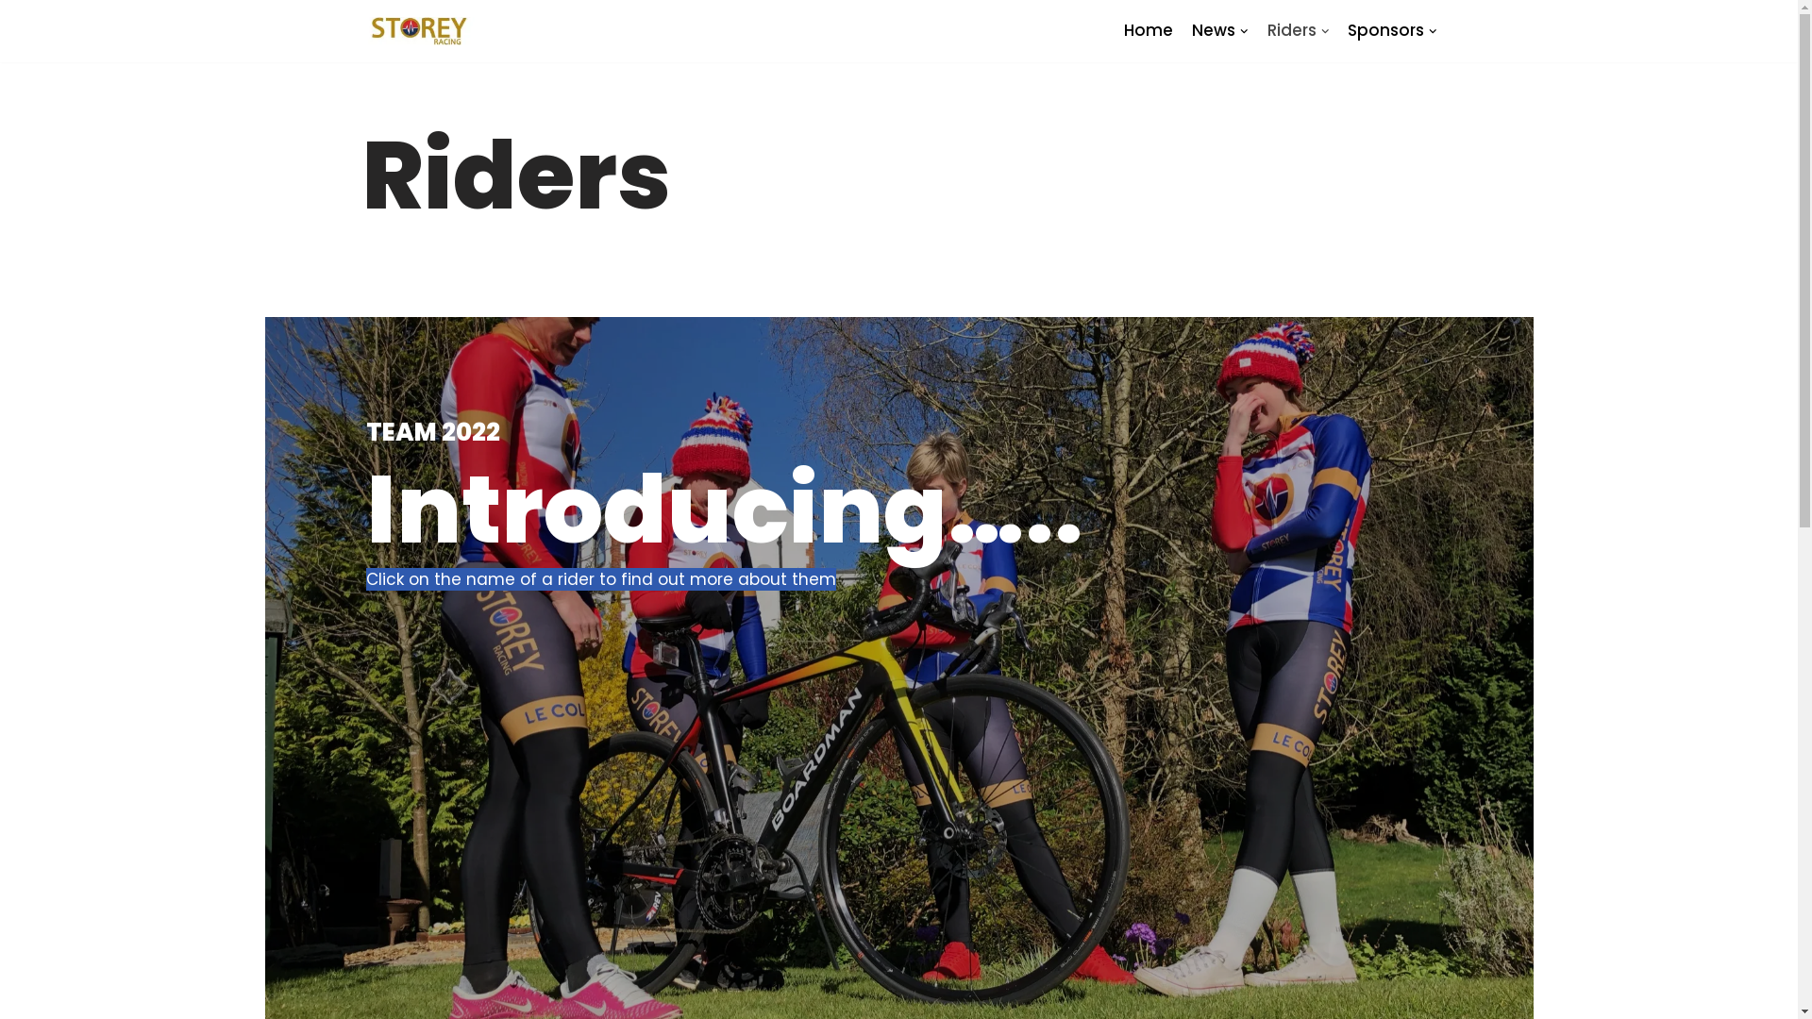  I want to click on Storey Racing RT, so click(417, 31).